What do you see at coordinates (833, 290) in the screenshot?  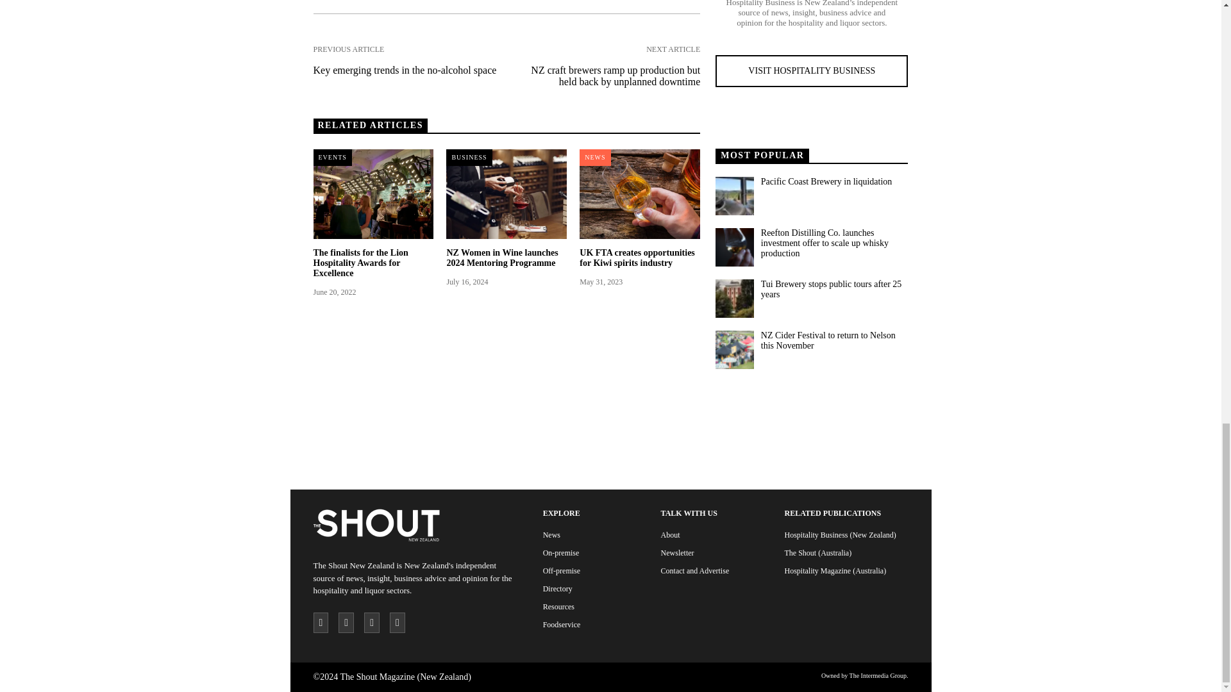 I see `Tui Brewery stops public tours after 25 years` at bounding box center [833, 290].